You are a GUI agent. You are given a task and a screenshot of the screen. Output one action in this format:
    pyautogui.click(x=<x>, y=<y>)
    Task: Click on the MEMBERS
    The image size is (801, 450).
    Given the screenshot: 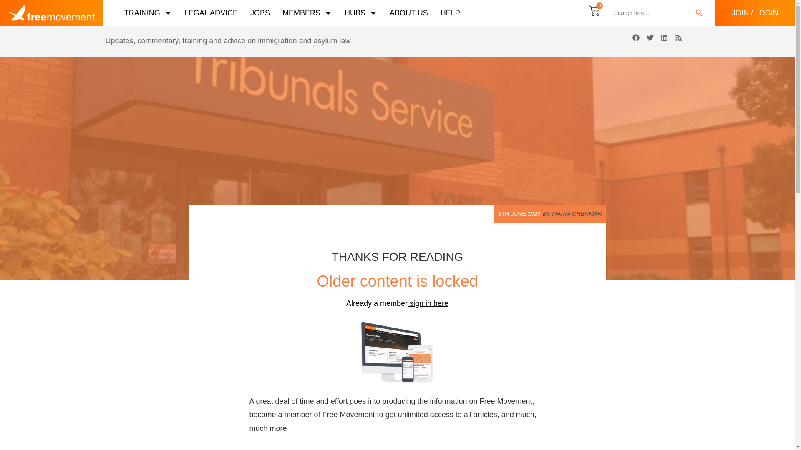 What is the action you would take?
    pyautogui.click(x=307, y=12)
    